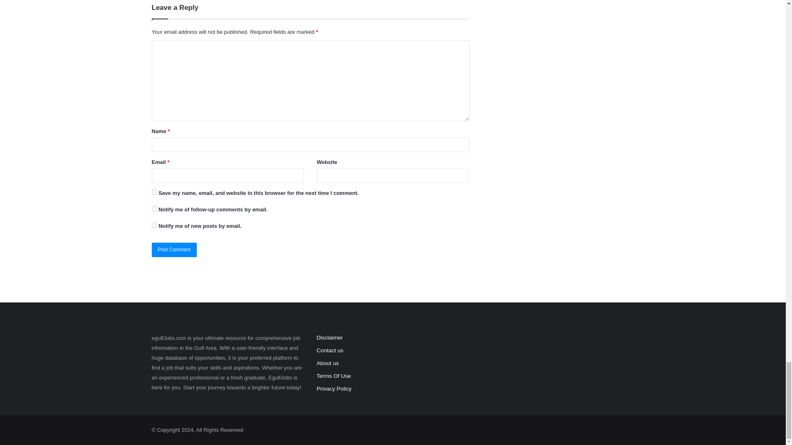 This screenshot has width=792, height=445. What do you see at coordinates (174, 250) in the screenshot?
I see `Post Comment` at bounding box center [174, 250].